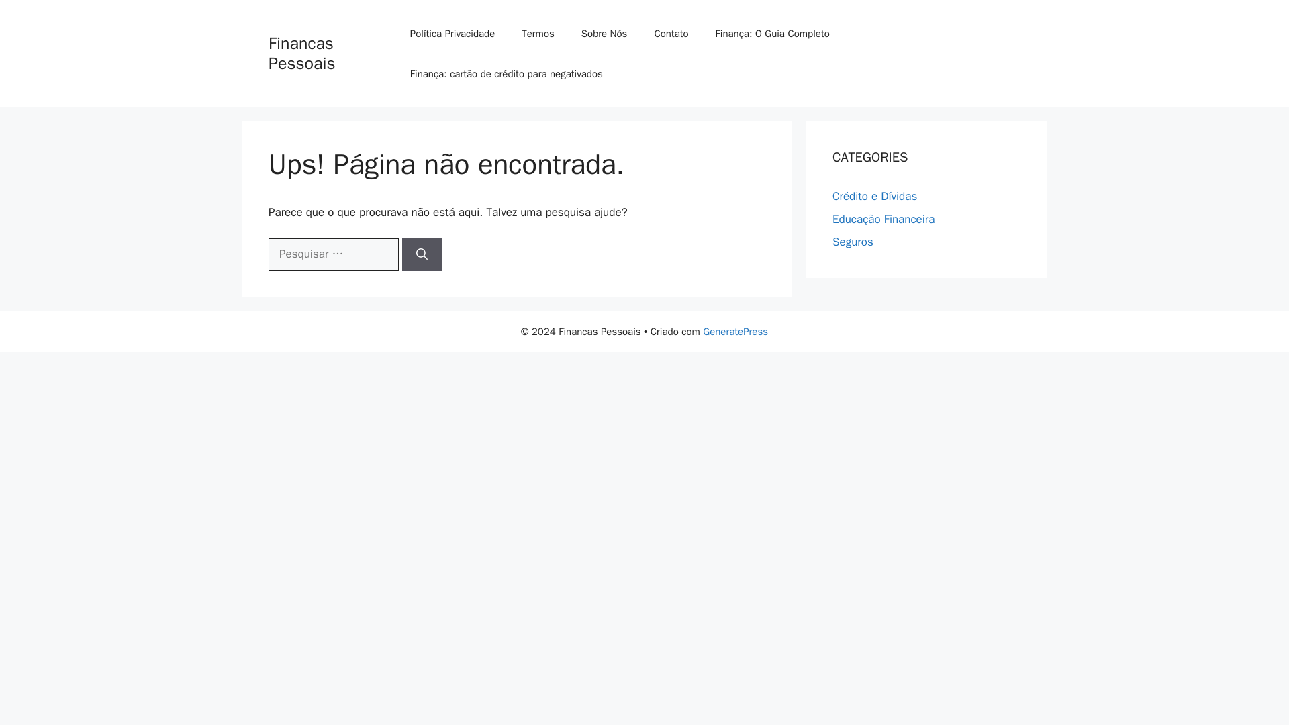  I want to click on GeneratePress, so click(735, 332).